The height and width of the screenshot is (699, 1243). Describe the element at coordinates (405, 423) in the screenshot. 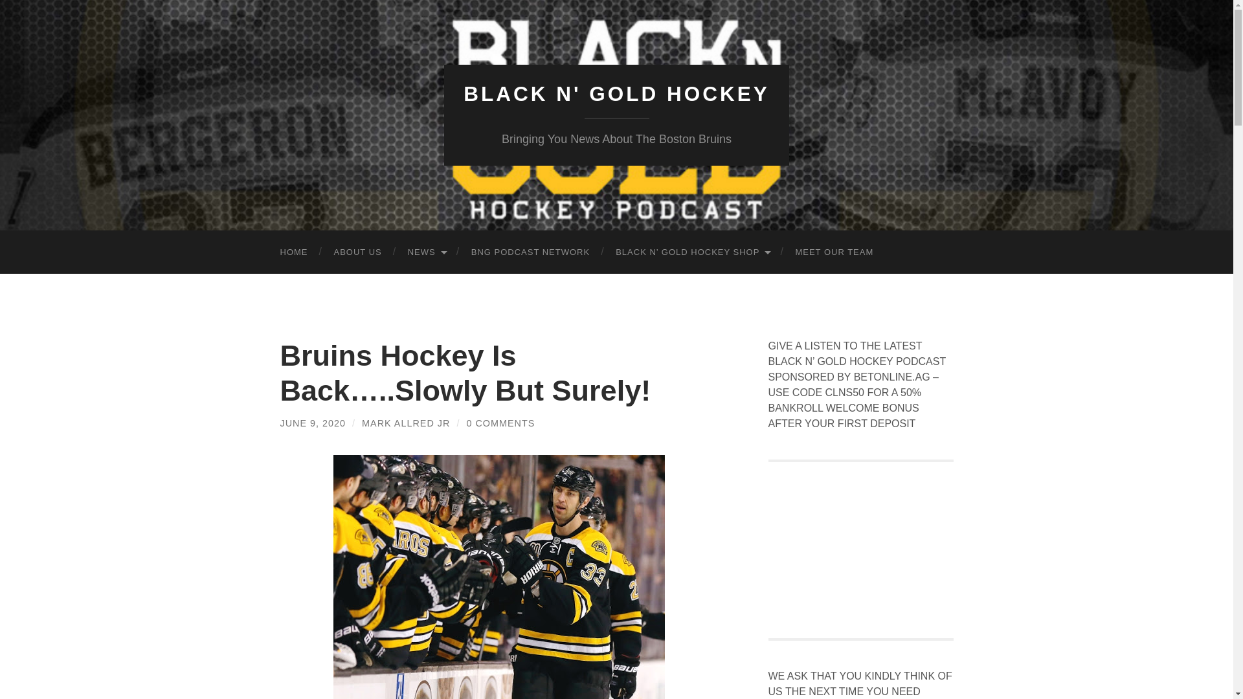

I see `MARK ALLRED JR` at that location.